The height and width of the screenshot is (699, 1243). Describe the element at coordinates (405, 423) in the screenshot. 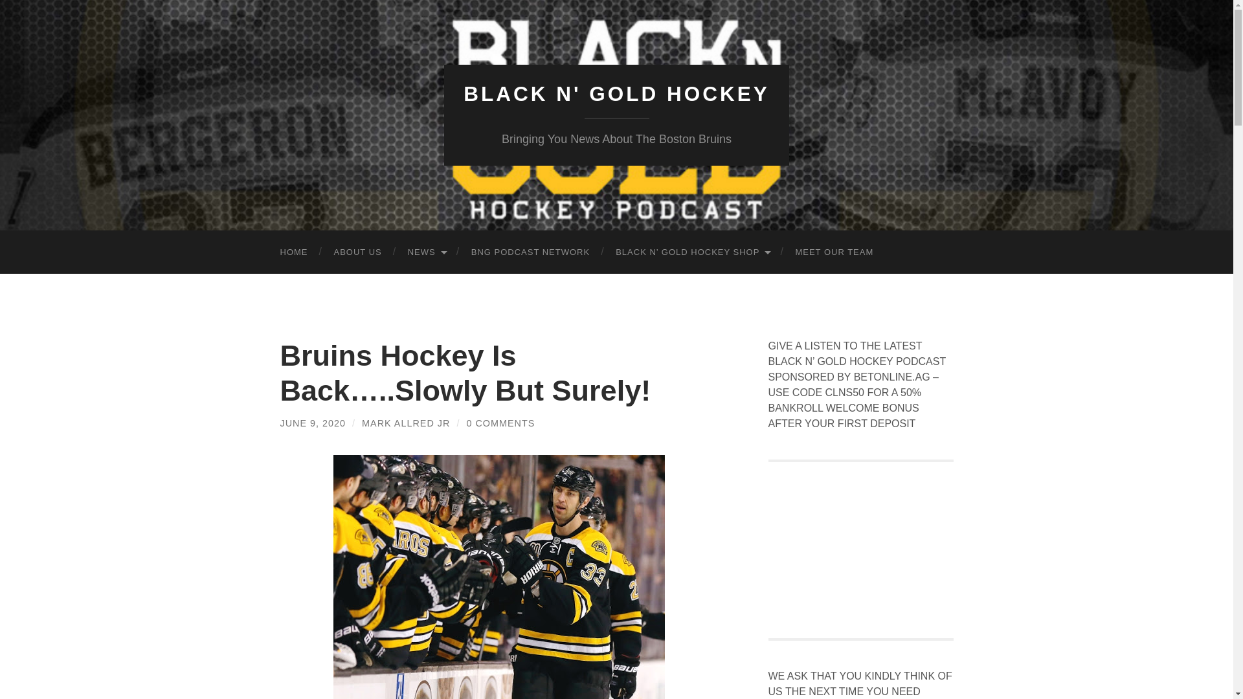

I see `MARK ALLRED JR` at that location.